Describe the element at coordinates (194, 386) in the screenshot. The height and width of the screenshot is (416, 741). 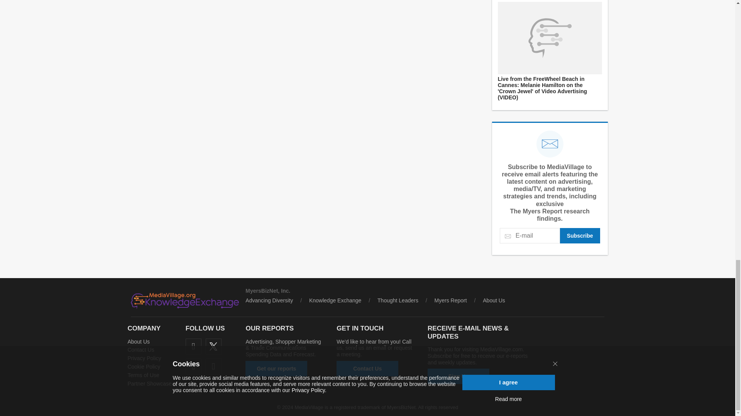
I see `Rss` at that location.